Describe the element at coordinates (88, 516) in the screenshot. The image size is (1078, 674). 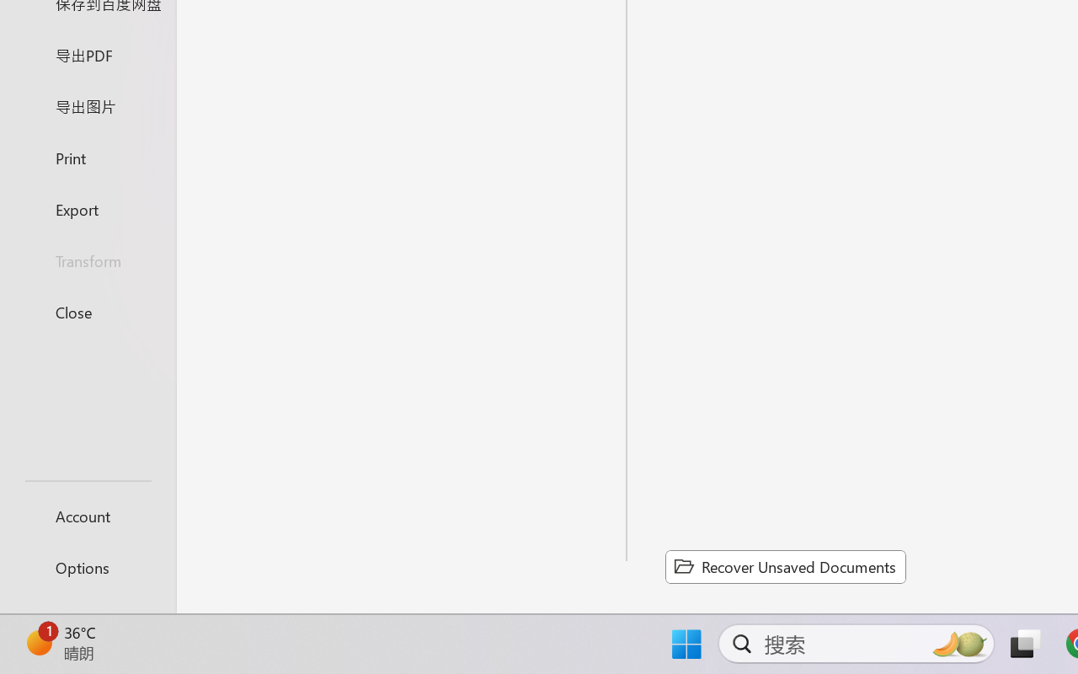
I see `Account` at that location.